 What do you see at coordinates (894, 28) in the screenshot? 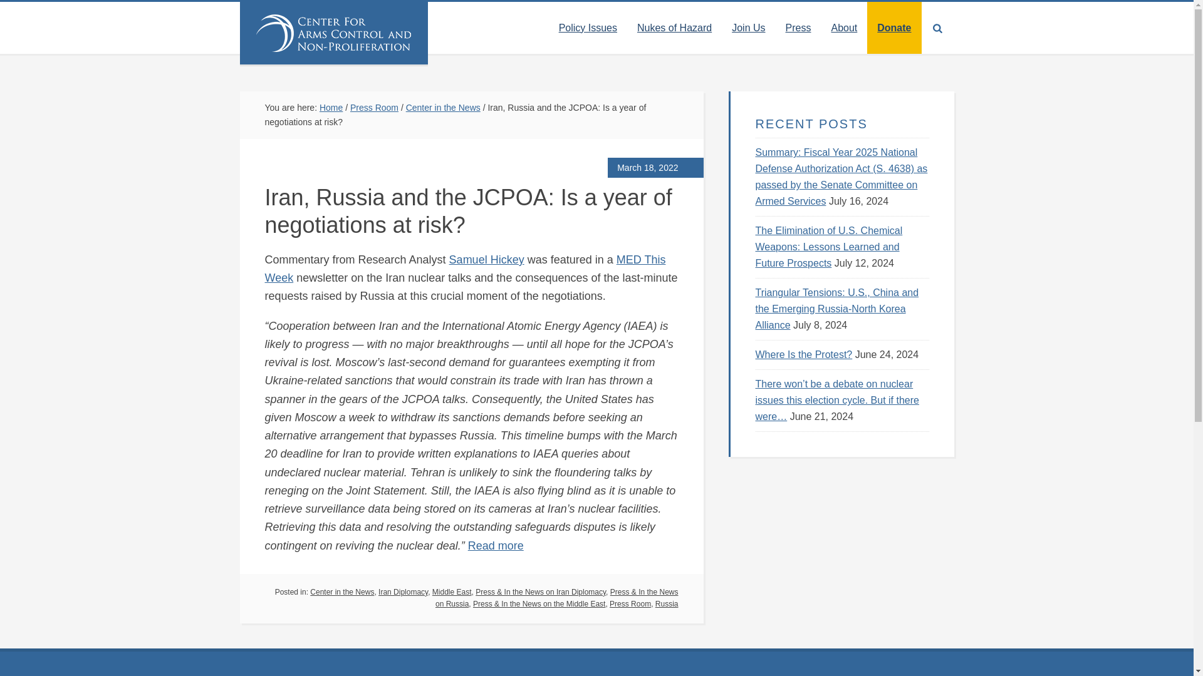
I see `Donate` at bounding box center [894, 28].